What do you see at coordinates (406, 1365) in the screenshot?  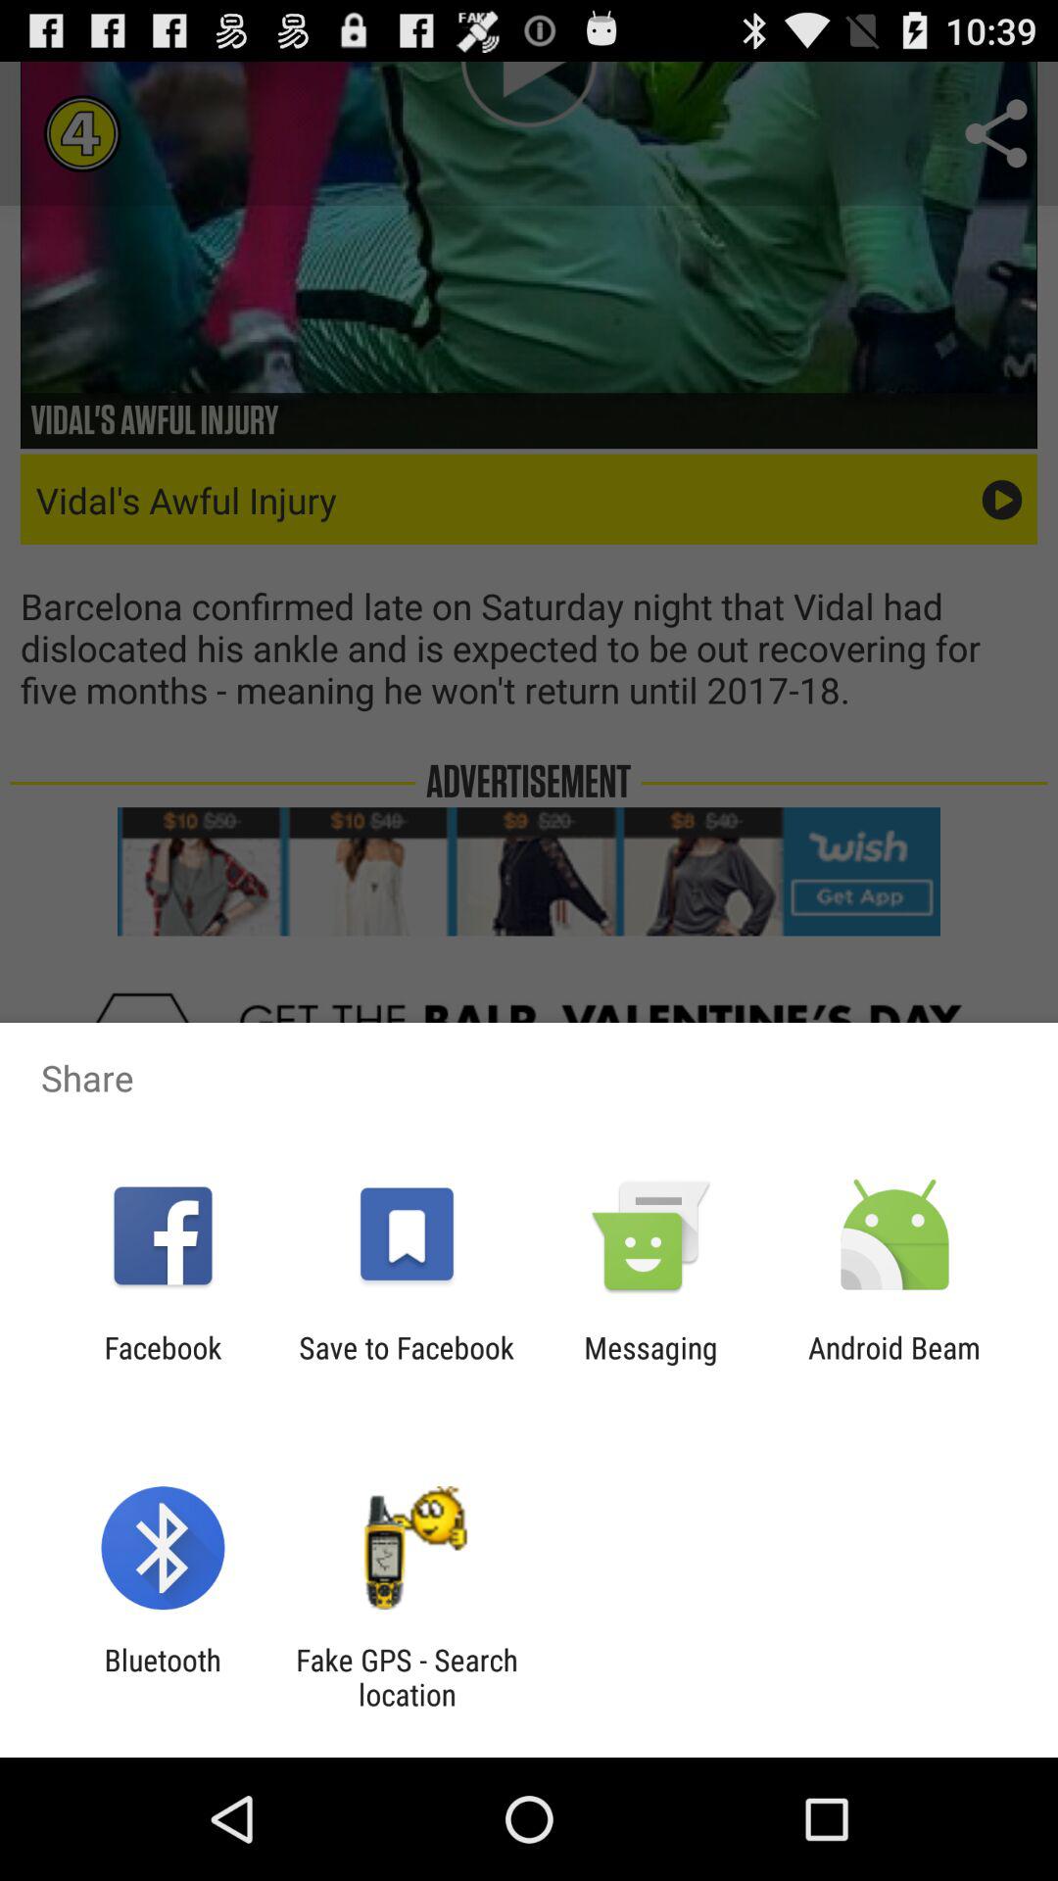 I see `jump to save to facebook item` at bounding box center [406, 1365].